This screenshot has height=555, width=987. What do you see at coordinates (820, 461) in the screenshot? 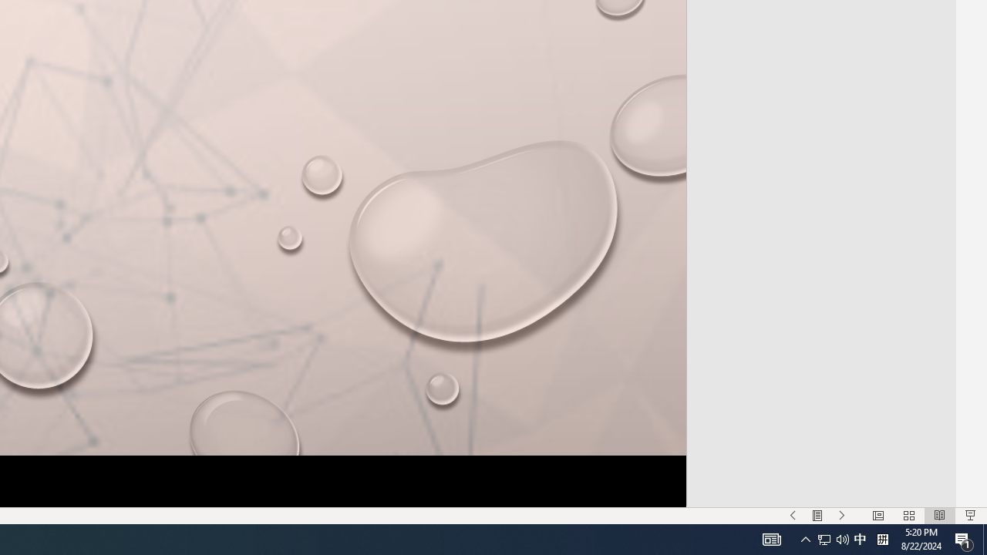
I see `Estonian` at bounding box center [820, 461].